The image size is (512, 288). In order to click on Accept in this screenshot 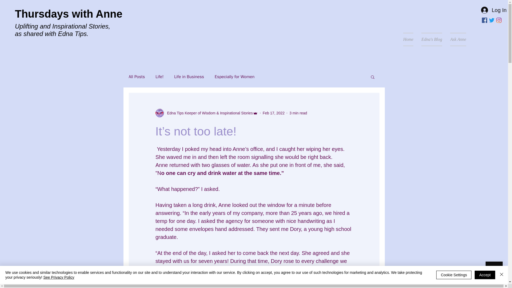, I will do `click(485, 275)`.